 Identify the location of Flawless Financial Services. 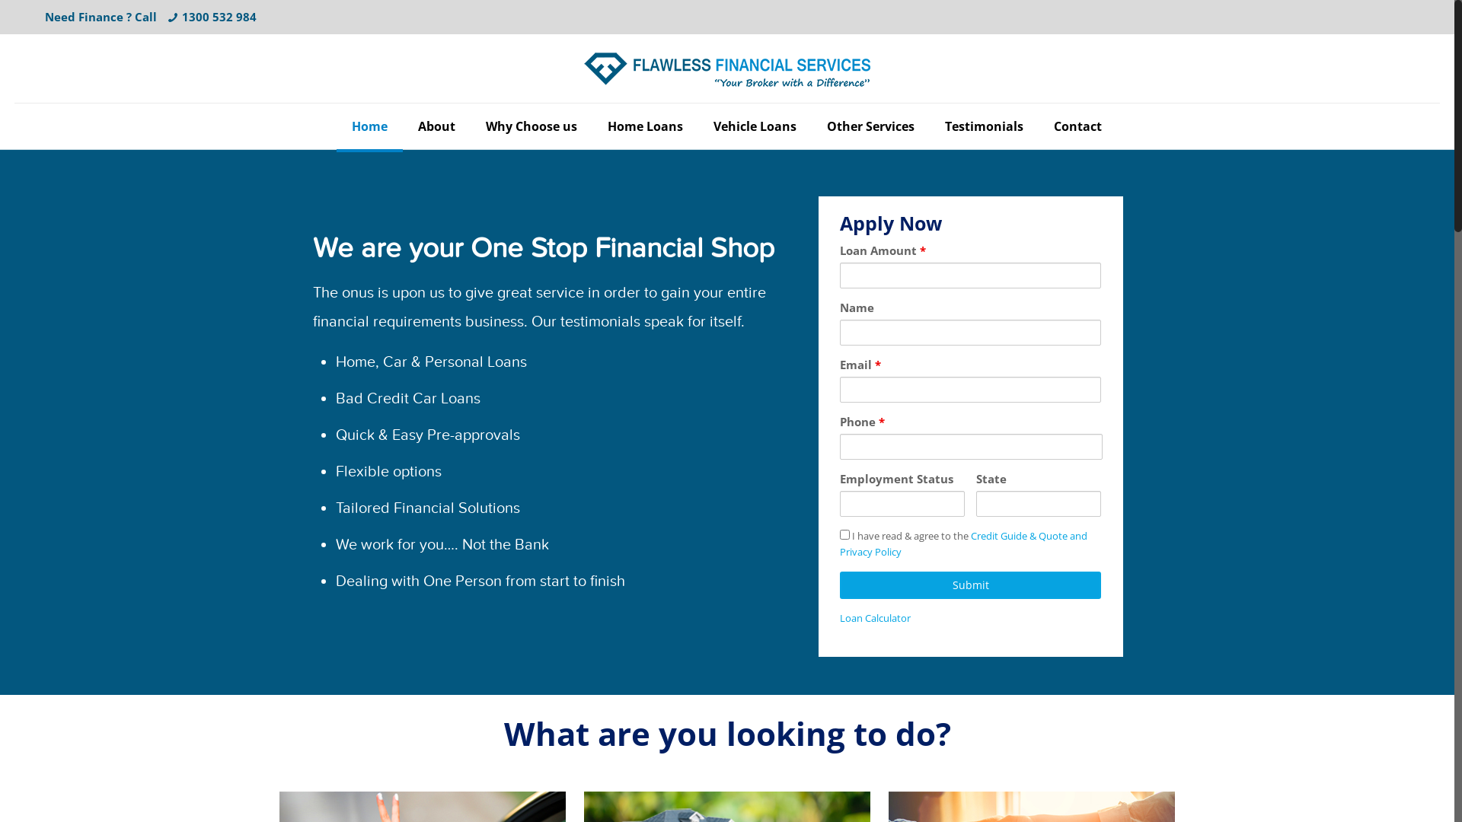
(727, 68).